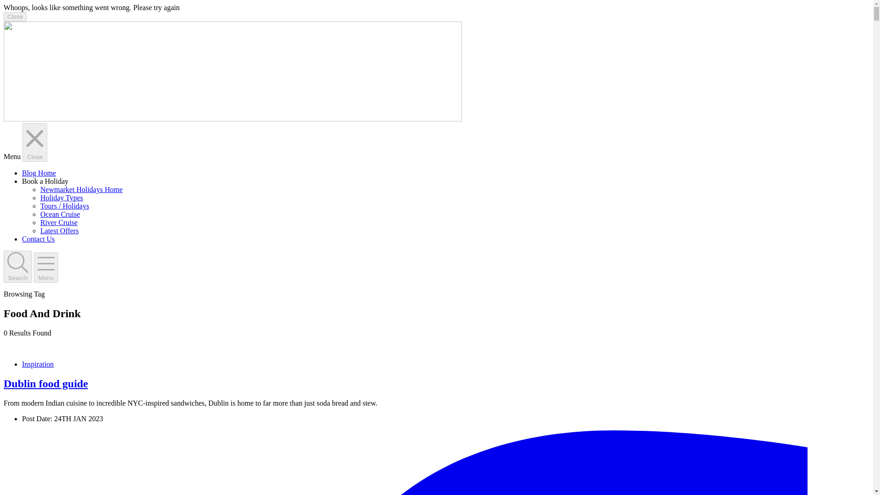  What do you see at coordinates (61, 198) in the screenshot?
I see `Holiday Types` at bounding box center [61, 198].